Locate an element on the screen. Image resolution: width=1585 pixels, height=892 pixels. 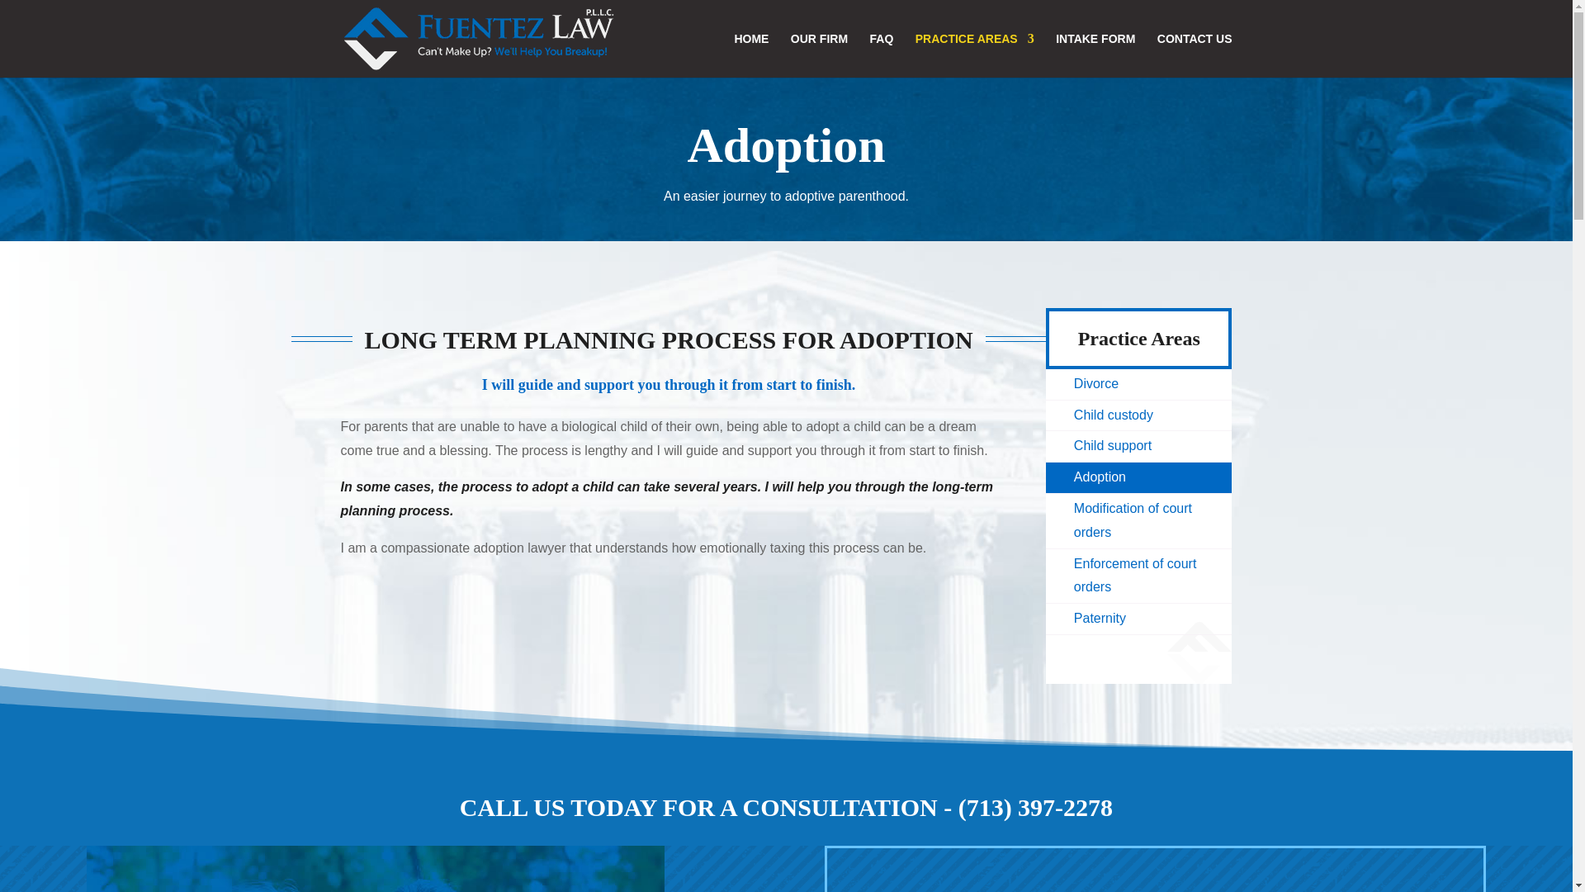
Child support is located at coordinates (1138, 446).